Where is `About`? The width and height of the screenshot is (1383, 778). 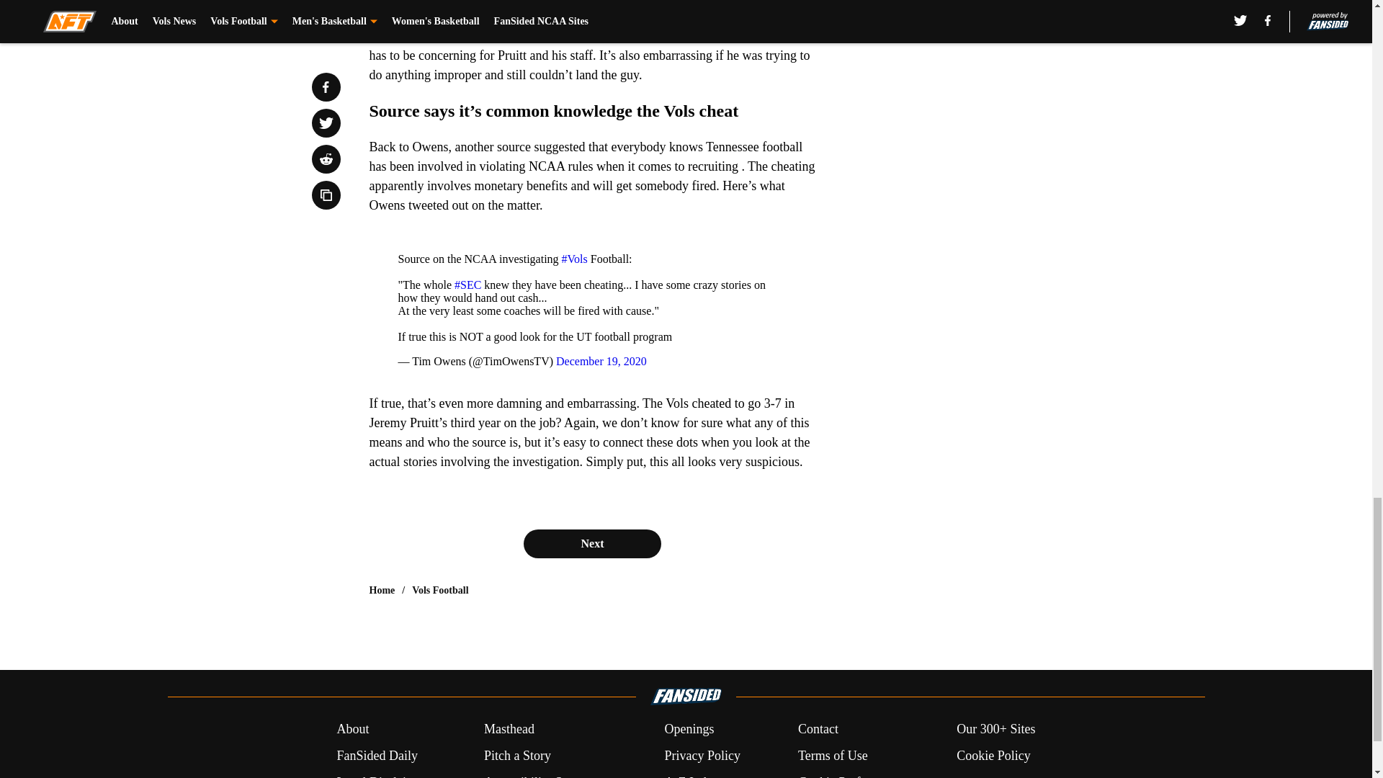 About is located at coordinates (352, 729).